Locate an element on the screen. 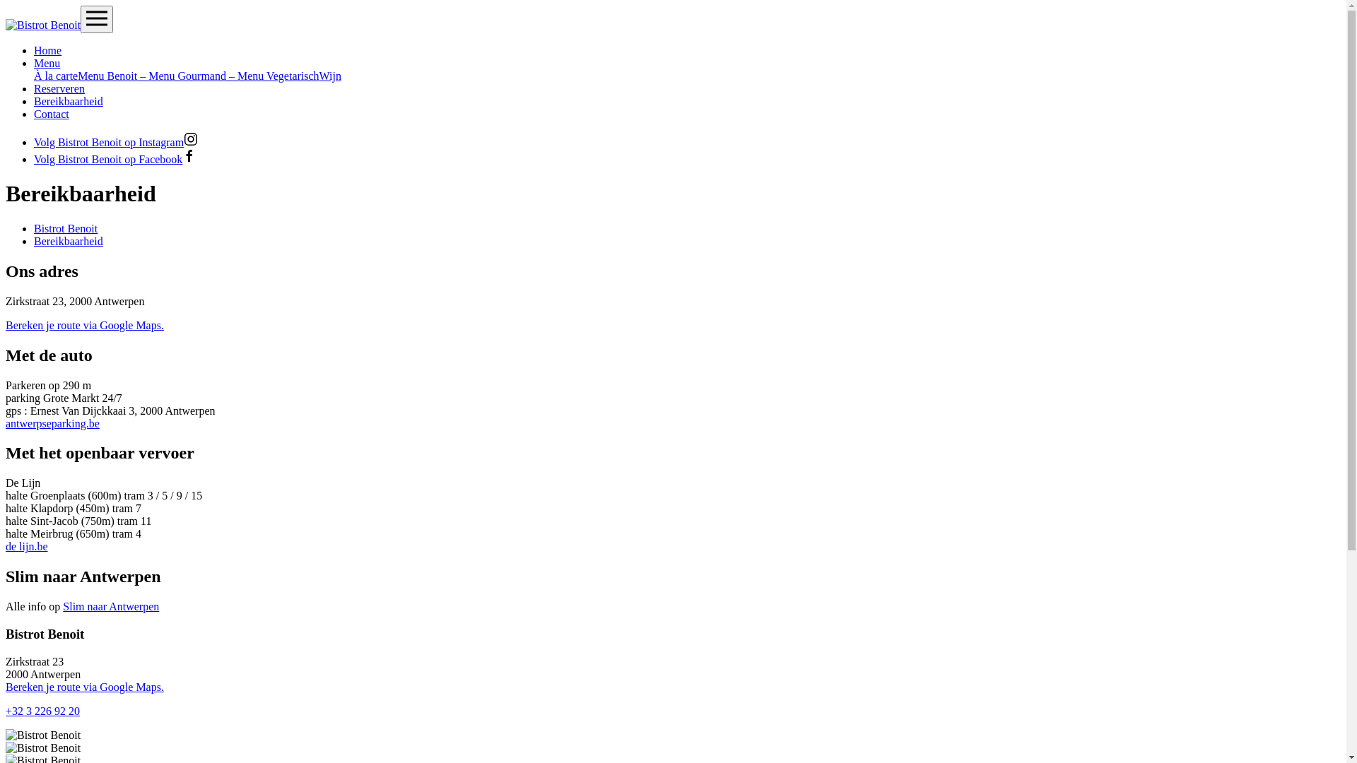 The image size is (1357, 763). +32 3 226 92 20 is located at coordinates (42, 711).